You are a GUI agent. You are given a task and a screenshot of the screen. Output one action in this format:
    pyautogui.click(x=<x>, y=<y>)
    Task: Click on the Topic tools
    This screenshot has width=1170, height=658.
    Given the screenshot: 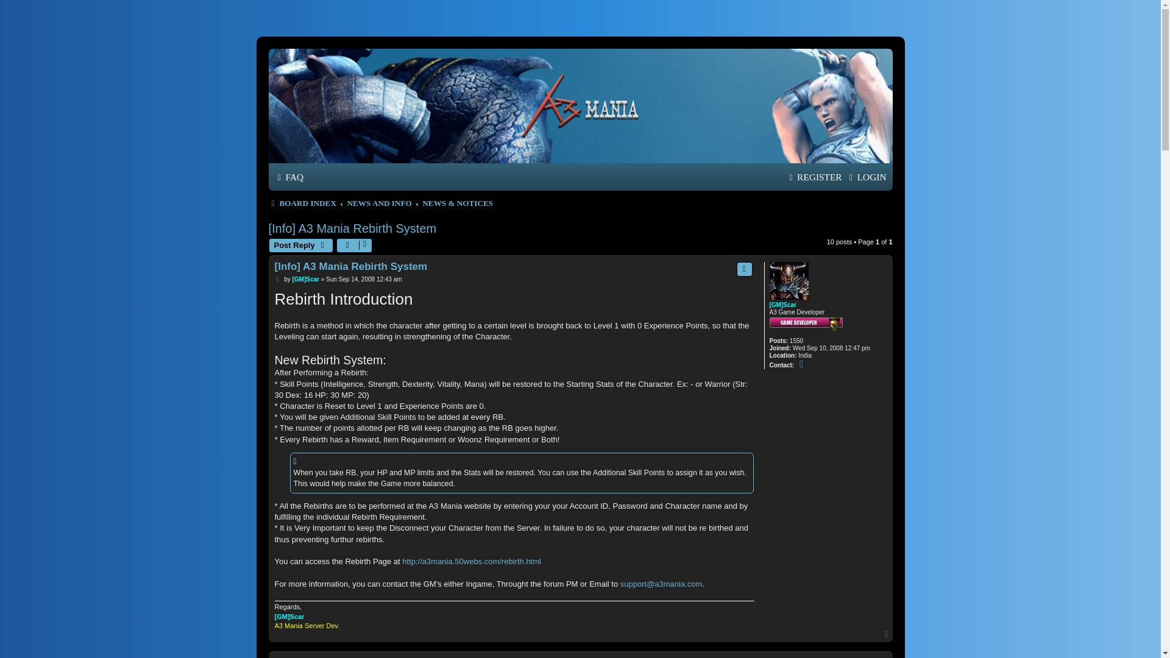 What is the action you would take?
    pyautogui.click(x=354, y=245)
    